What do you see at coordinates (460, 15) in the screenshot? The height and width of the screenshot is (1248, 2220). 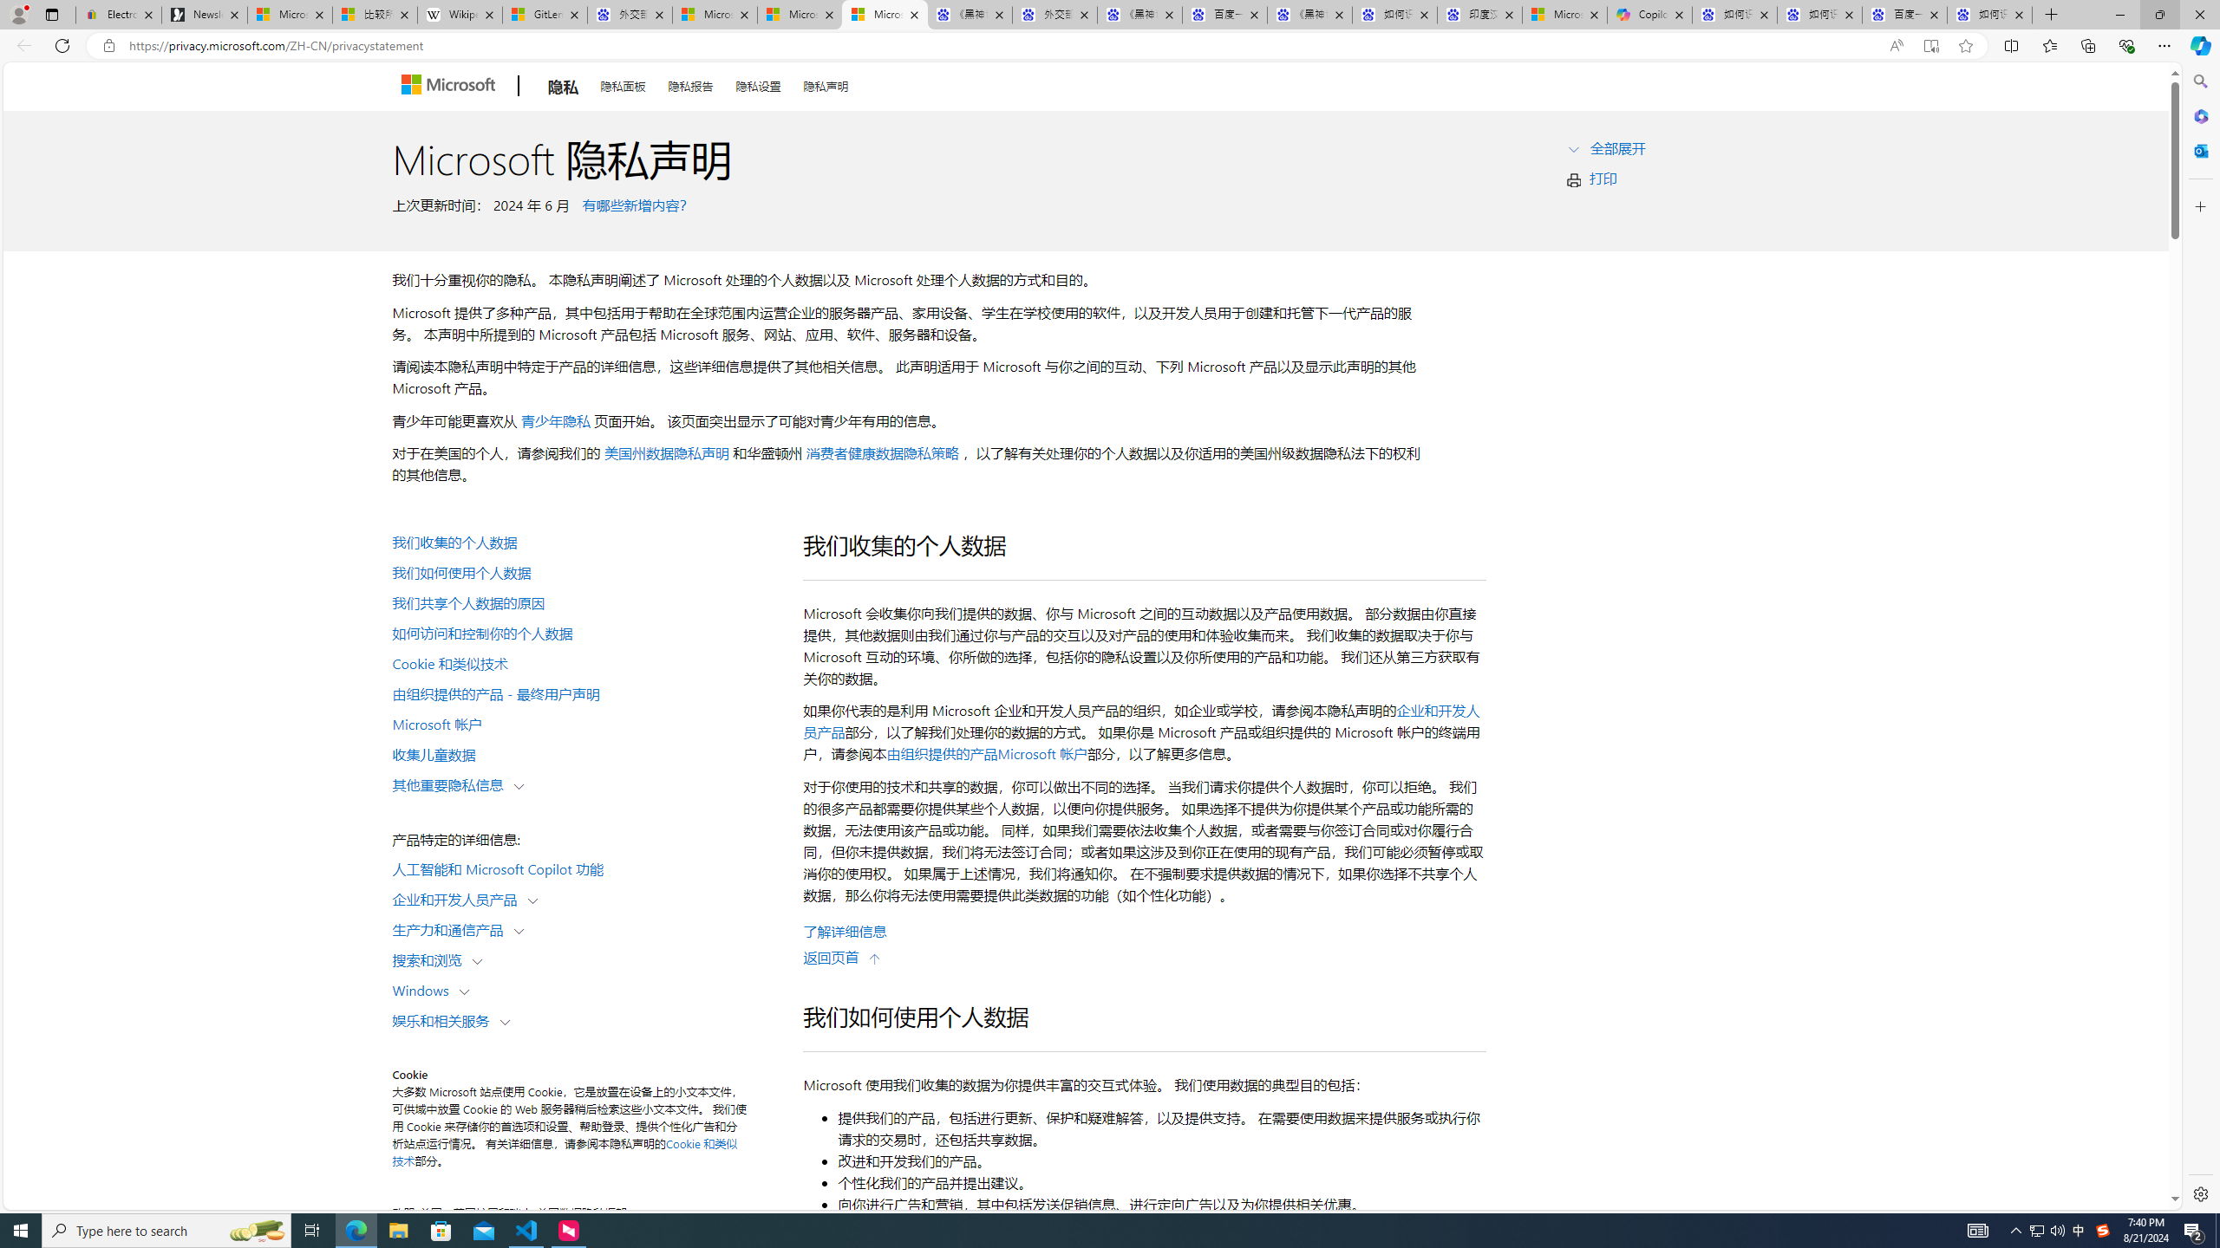 I see `Wikipedia` at bounding box center [460, 15].